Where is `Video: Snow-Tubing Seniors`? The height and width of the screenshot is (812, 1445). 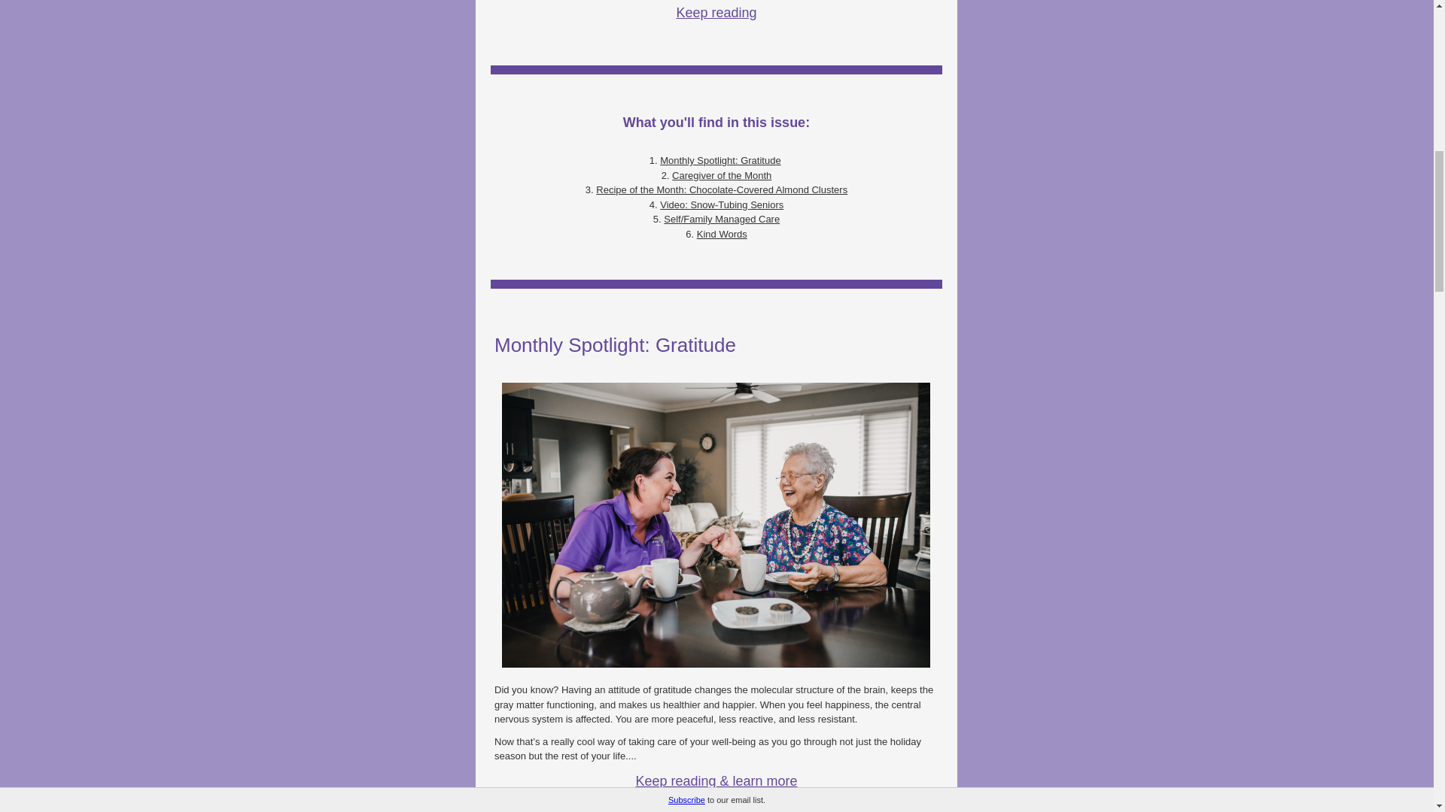
Video: Snow-Tubing Seniors is located at coordinates (721, 203).